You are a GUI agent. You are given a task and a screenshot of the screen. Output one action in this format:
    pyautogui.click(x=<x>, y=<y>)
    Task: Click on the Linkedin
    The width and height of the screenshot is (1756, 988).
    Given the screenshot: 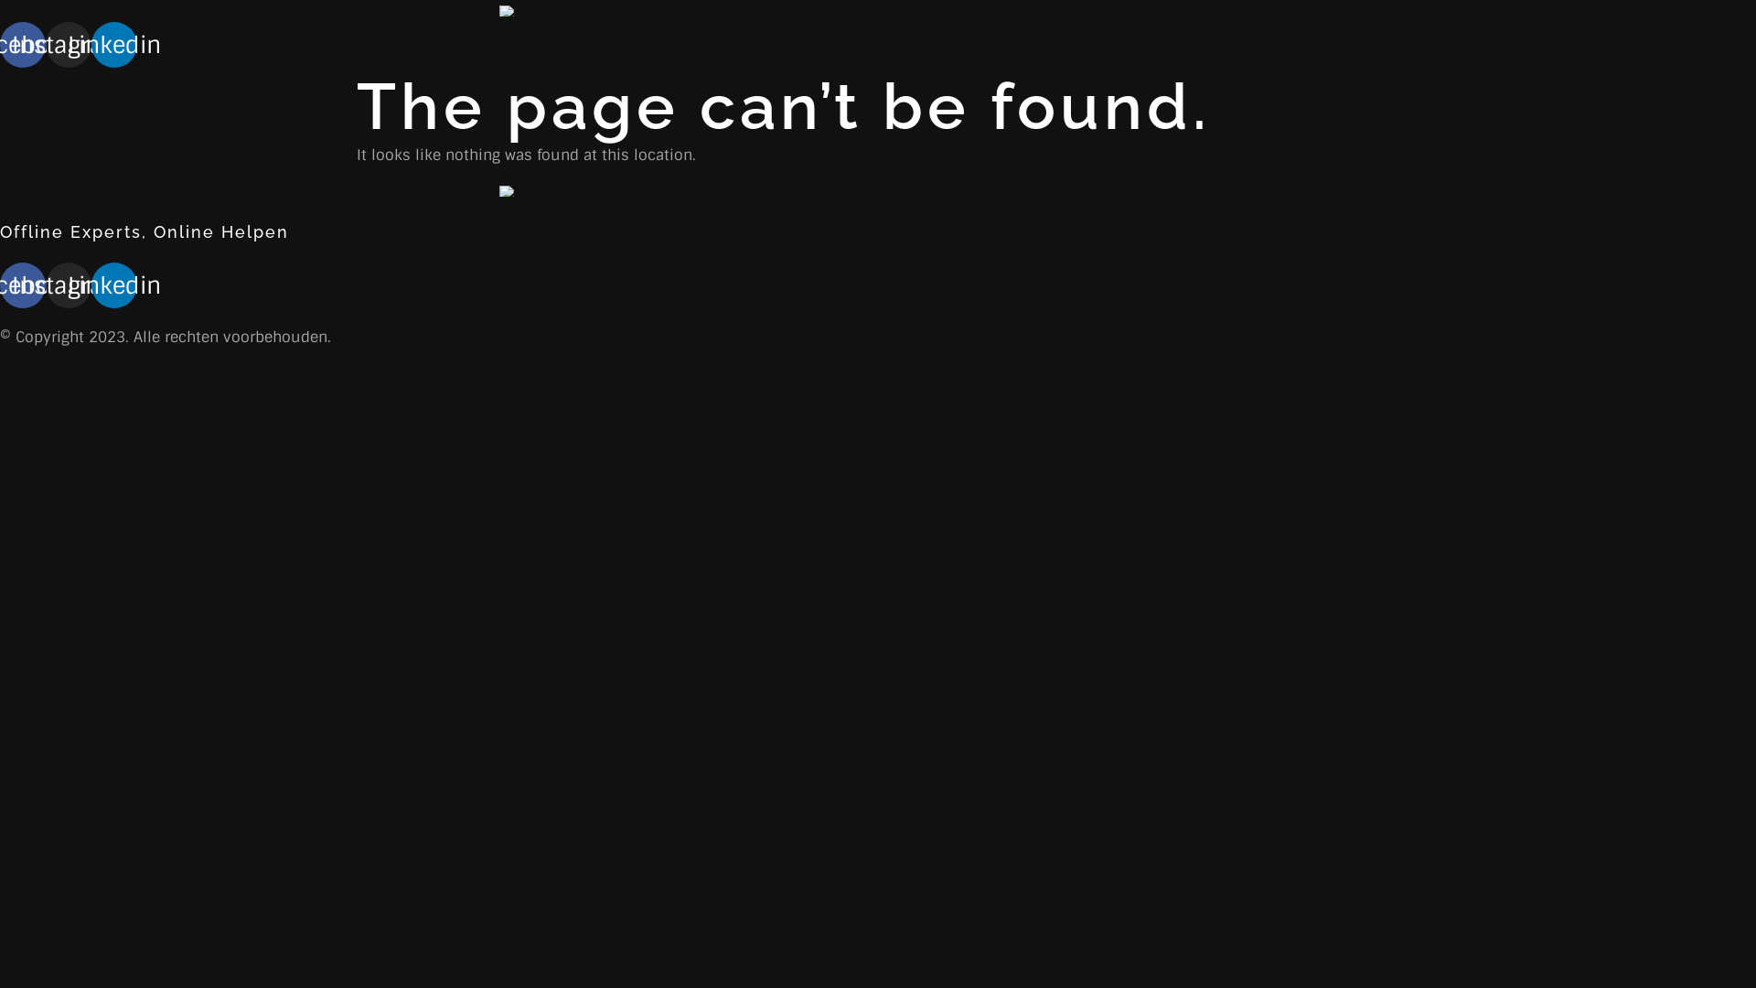 What is the action you would take?
    pyautogui.click(x=114, y=45)
    